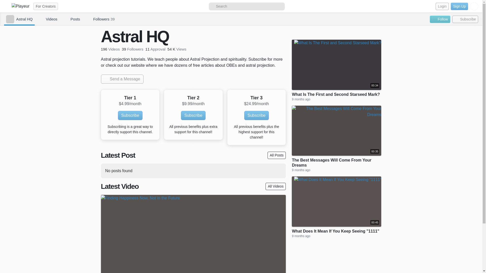  What do you see at coordinates (130, 115) in the screenshot?
I see `Subscribe` at bounding box center [130, 115].